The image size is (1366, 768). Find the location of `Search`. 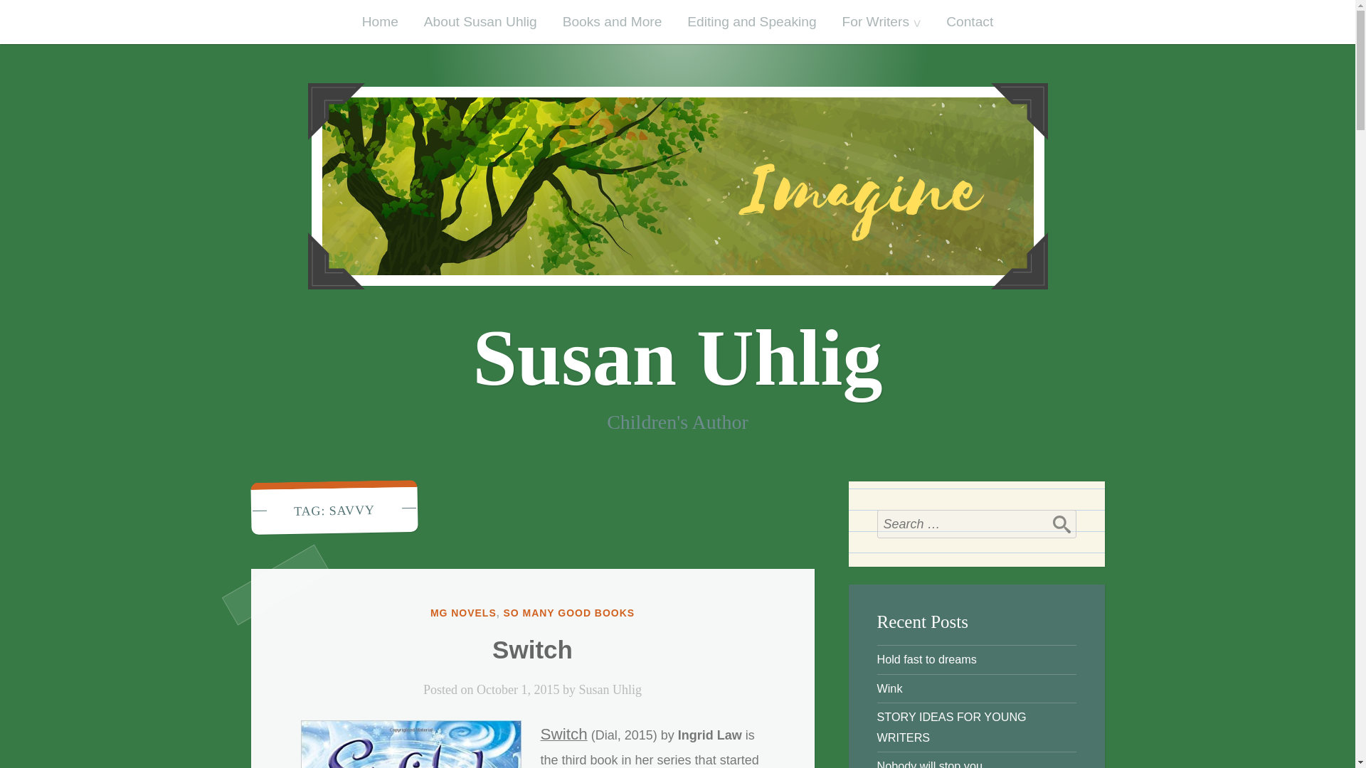

Search is located at coordinates (1061, 524).